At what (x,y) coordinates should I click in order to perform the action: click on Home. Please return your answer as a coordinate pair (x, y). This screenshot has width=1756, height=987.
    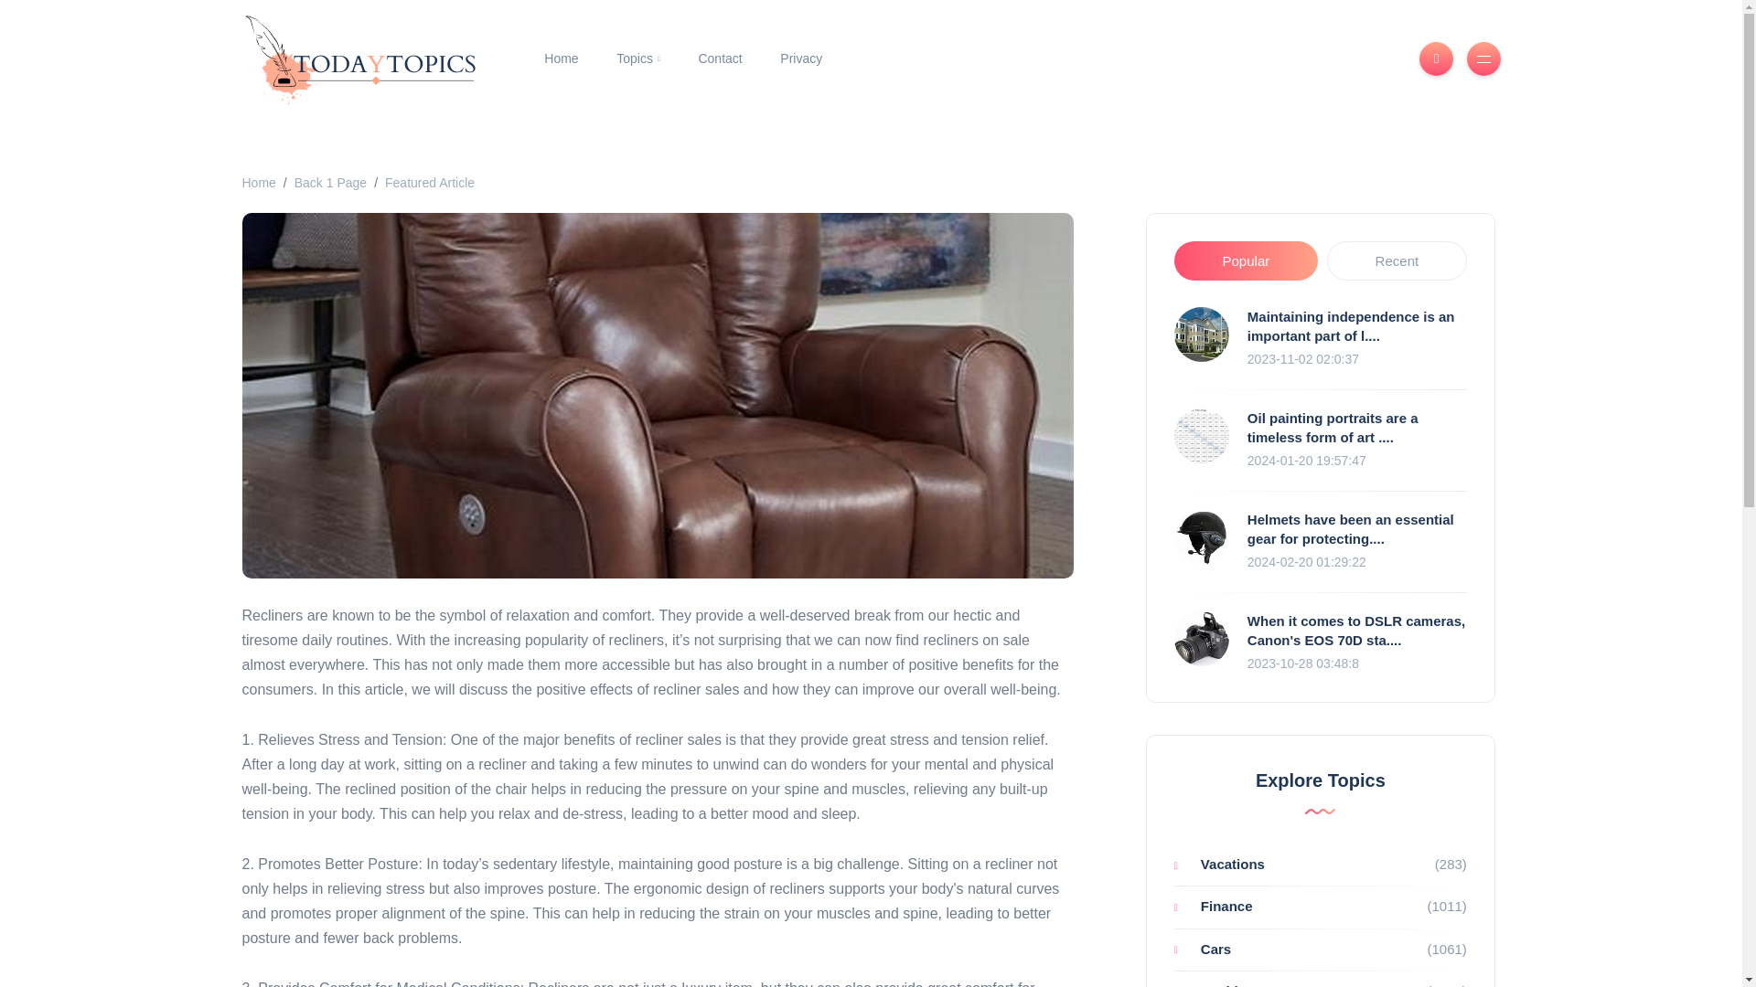
    Looking at the image, I should click on (258, 183).